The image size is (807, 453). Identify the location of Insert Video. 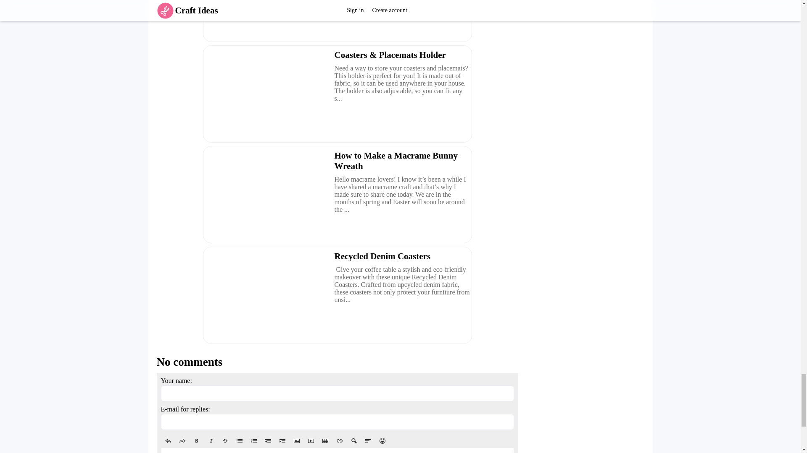
(310, 440).